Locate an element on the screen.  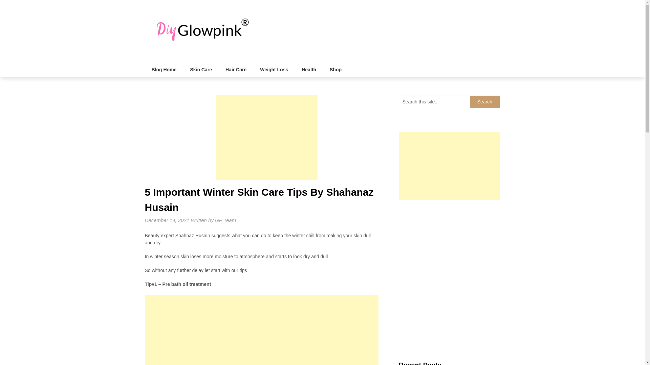
Skin Care is located at coordinates (201, 70).